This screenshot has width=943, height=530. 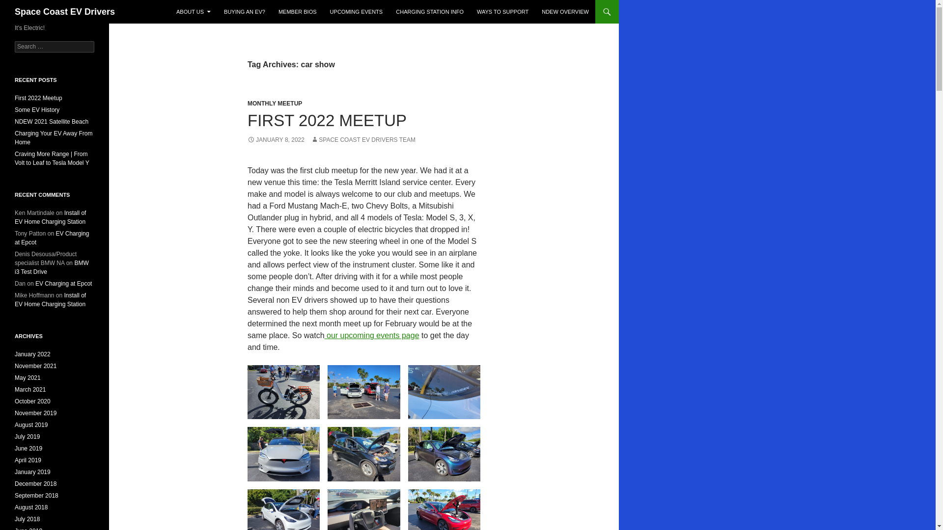 I want to click on WAYS TO SUPPORT, so click(x=502, y=12).